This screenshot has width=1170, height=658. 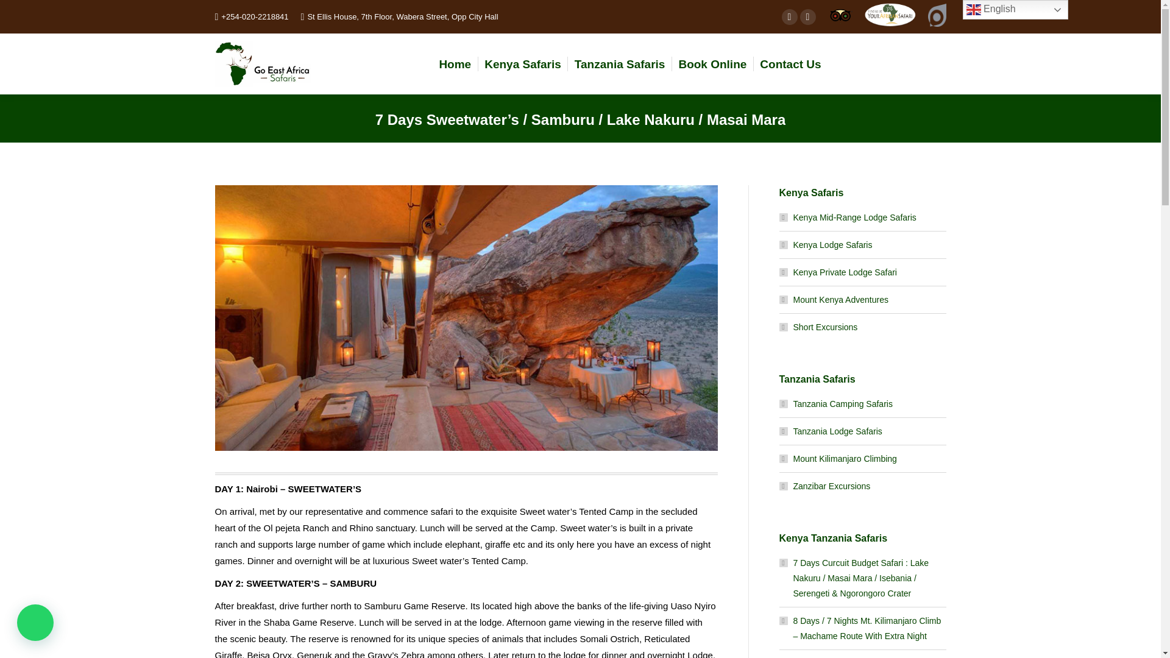 What do you see at coordinates (712, 63) in the screenshot?
I see `Book Online` at bounding box center [712, 63].